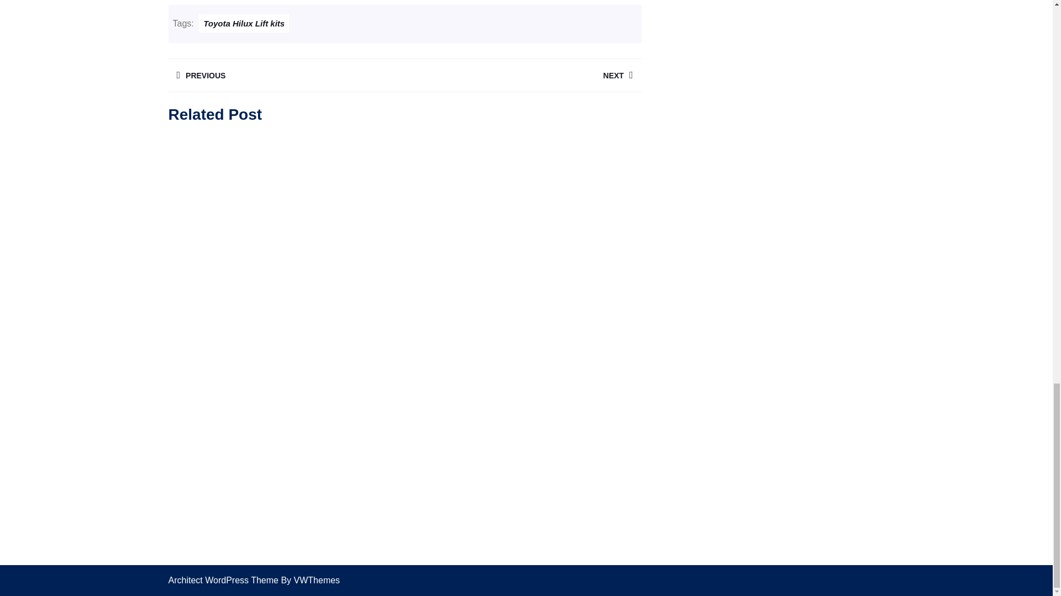  What do you see at coordinates (244, 23) in the screenshot?
I see `Toyota Hilux Lift kits` at bounding box center [244, 23].